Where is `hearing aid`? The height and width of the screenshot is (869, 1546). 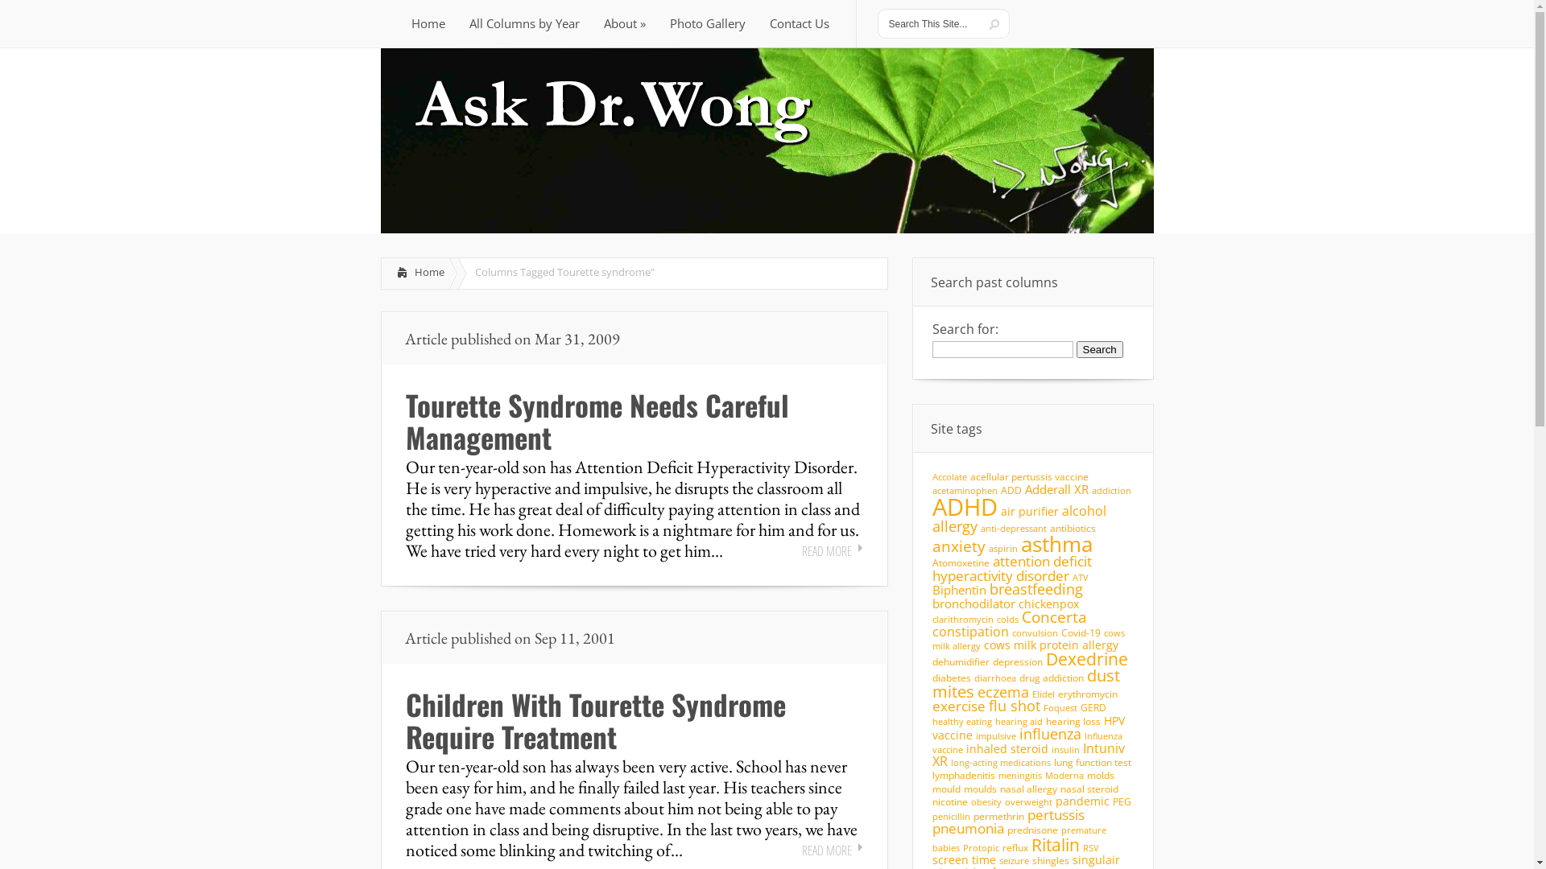 hearing aid is located at coordinates (1019, 722).